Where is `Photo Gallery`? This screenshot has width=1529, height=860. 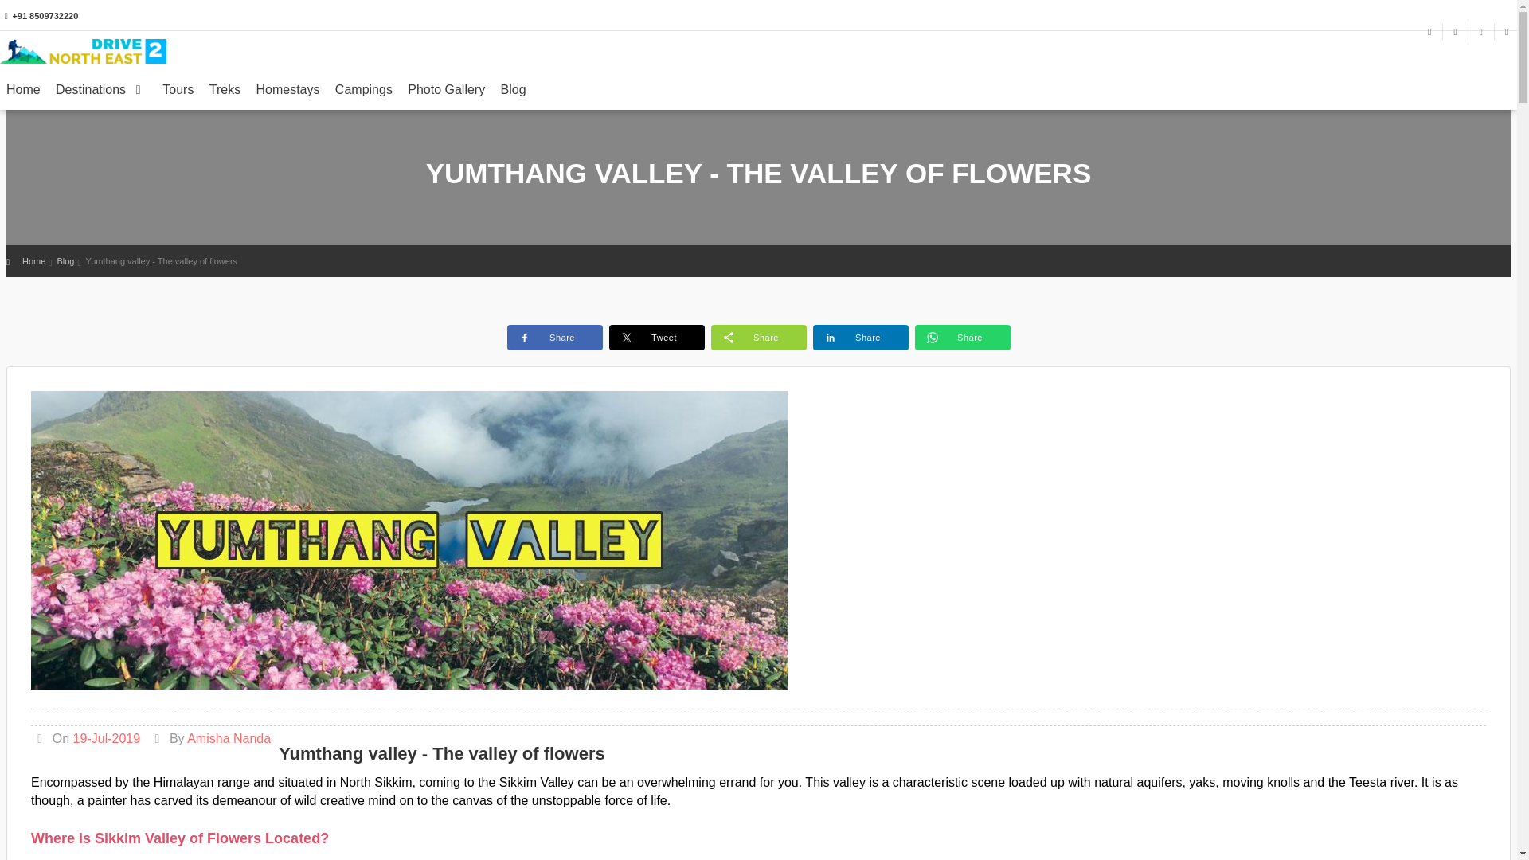
Photo Gallery is located at coordinates (446, 96).